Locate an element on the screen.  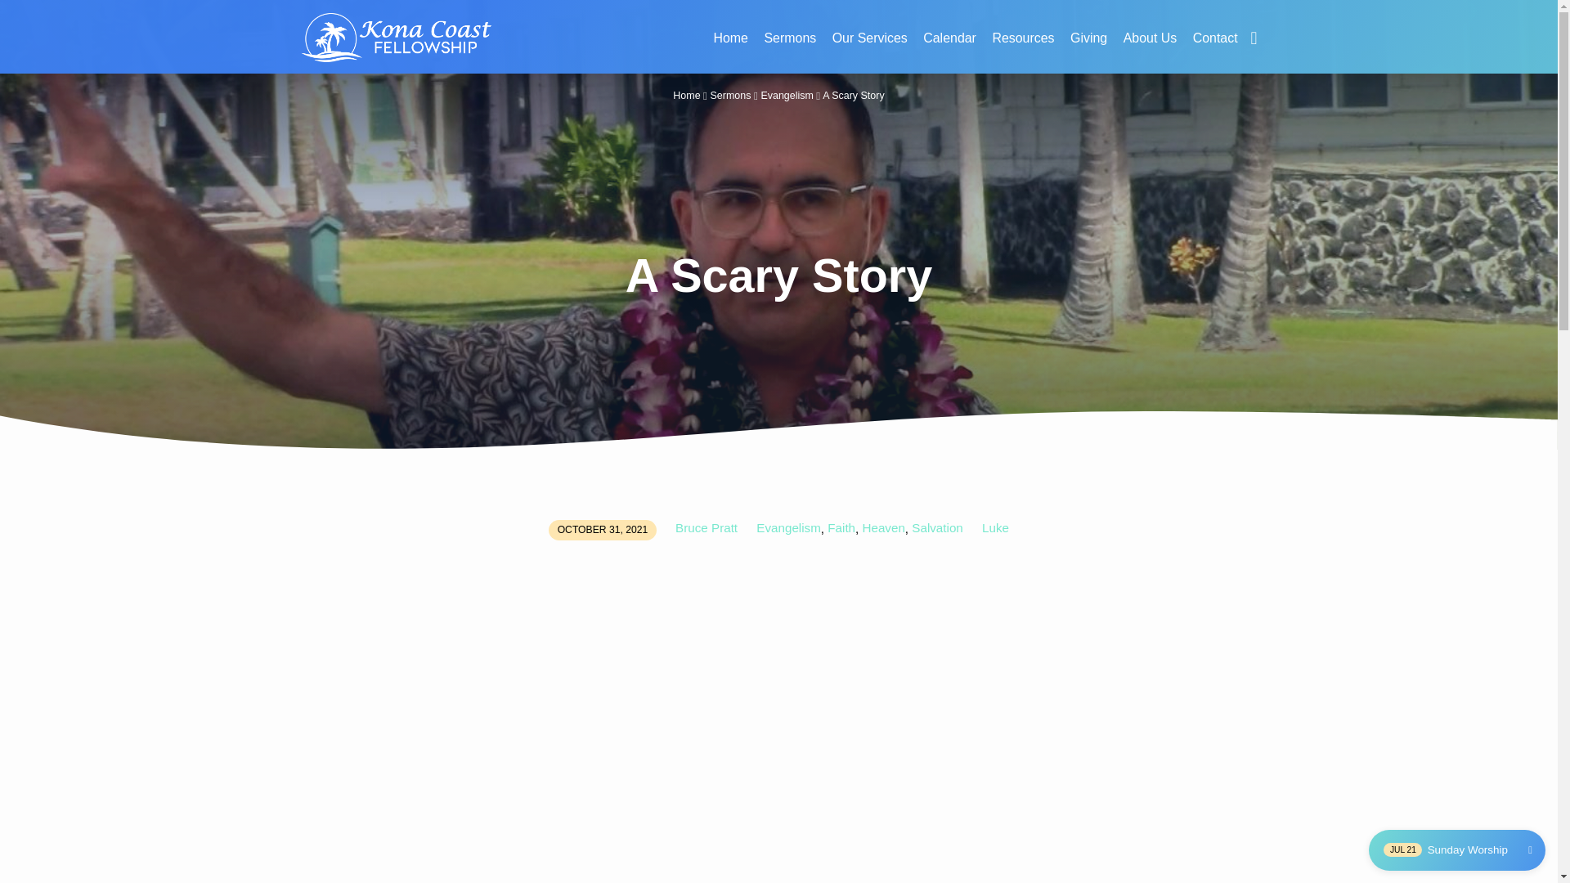
Faith is located at coordinates (841, 528).